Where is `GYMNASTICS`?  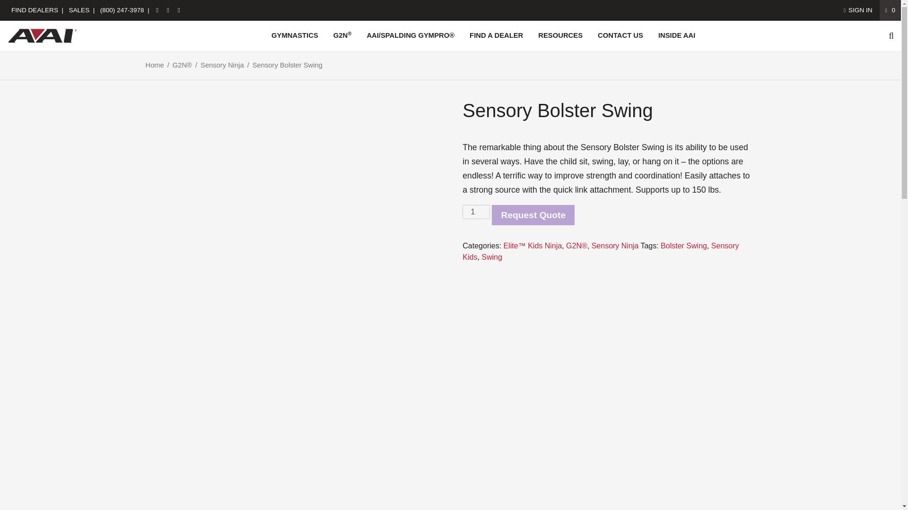 GYMNASTICS is located at coordinates (295, 35).